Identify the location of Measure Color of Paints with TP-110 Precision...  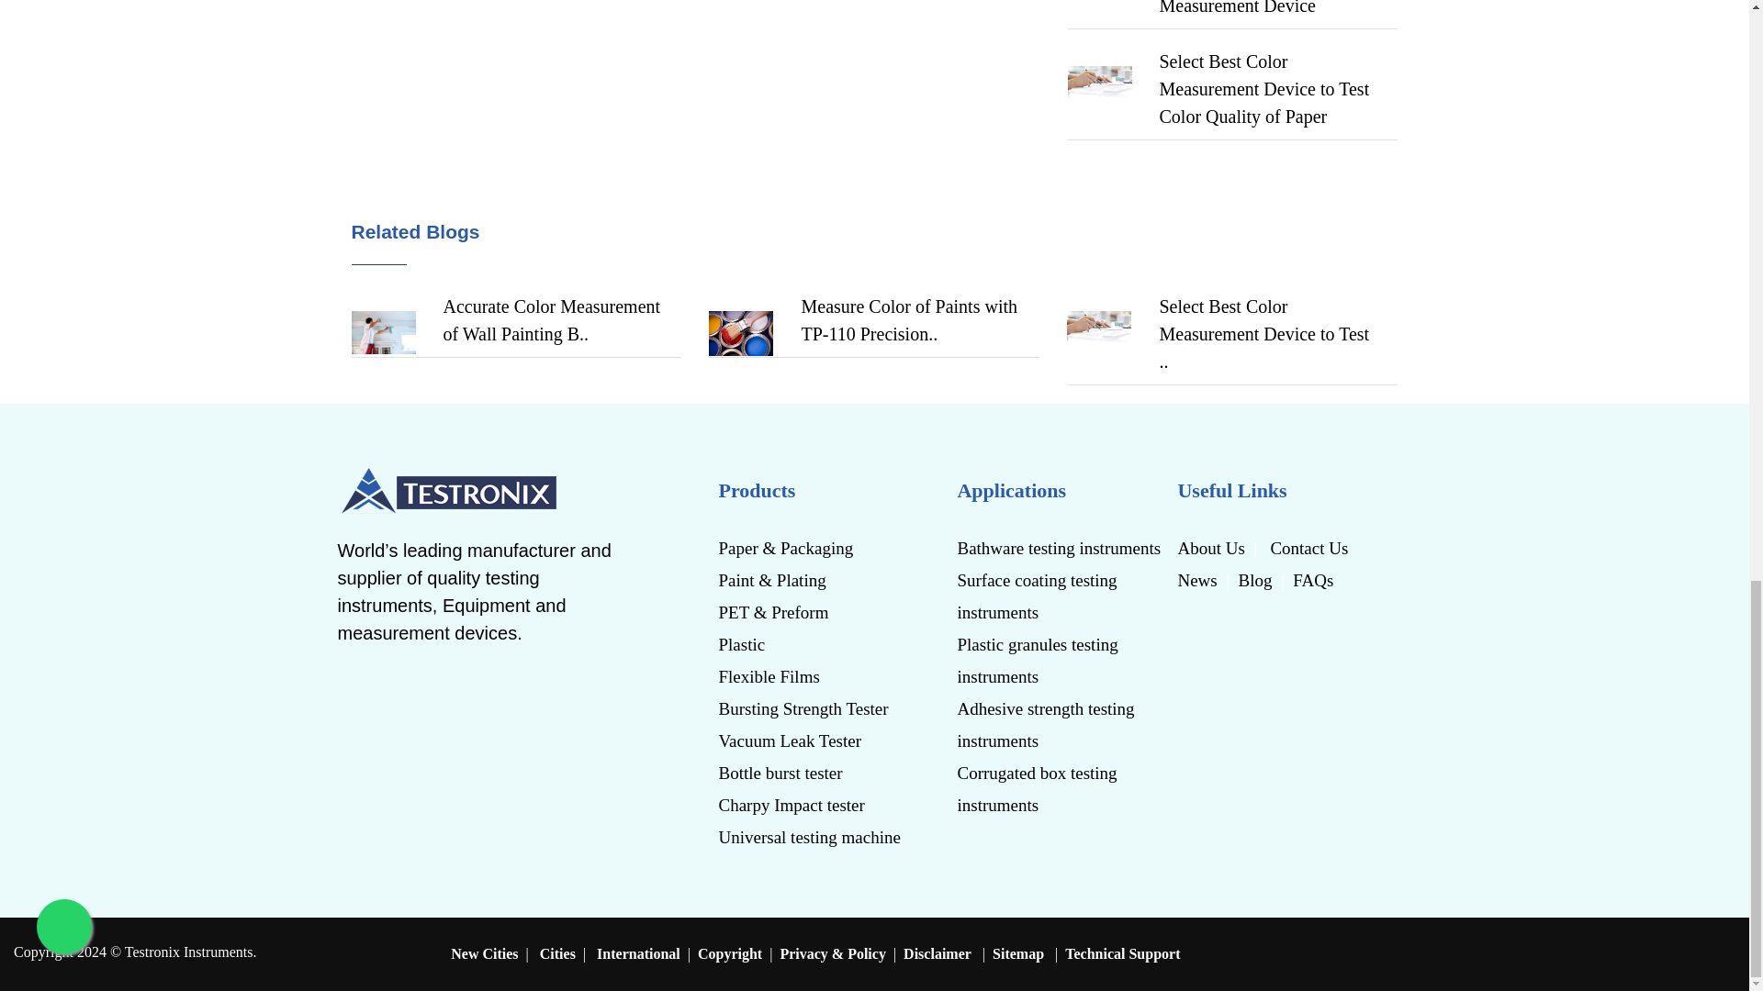
(908, 319).